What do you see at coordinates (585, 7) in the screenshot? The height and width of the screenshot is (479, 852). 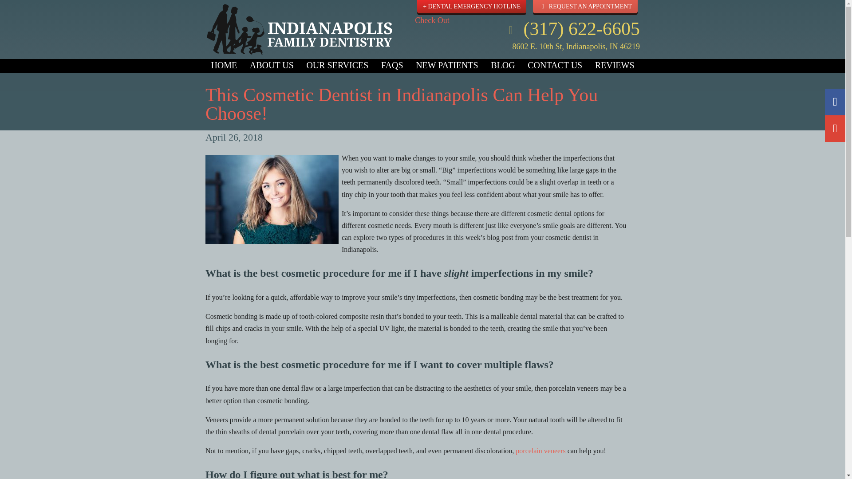 I see `REQUEST AN APPOINTMENT` at bounding box center [585, 7].